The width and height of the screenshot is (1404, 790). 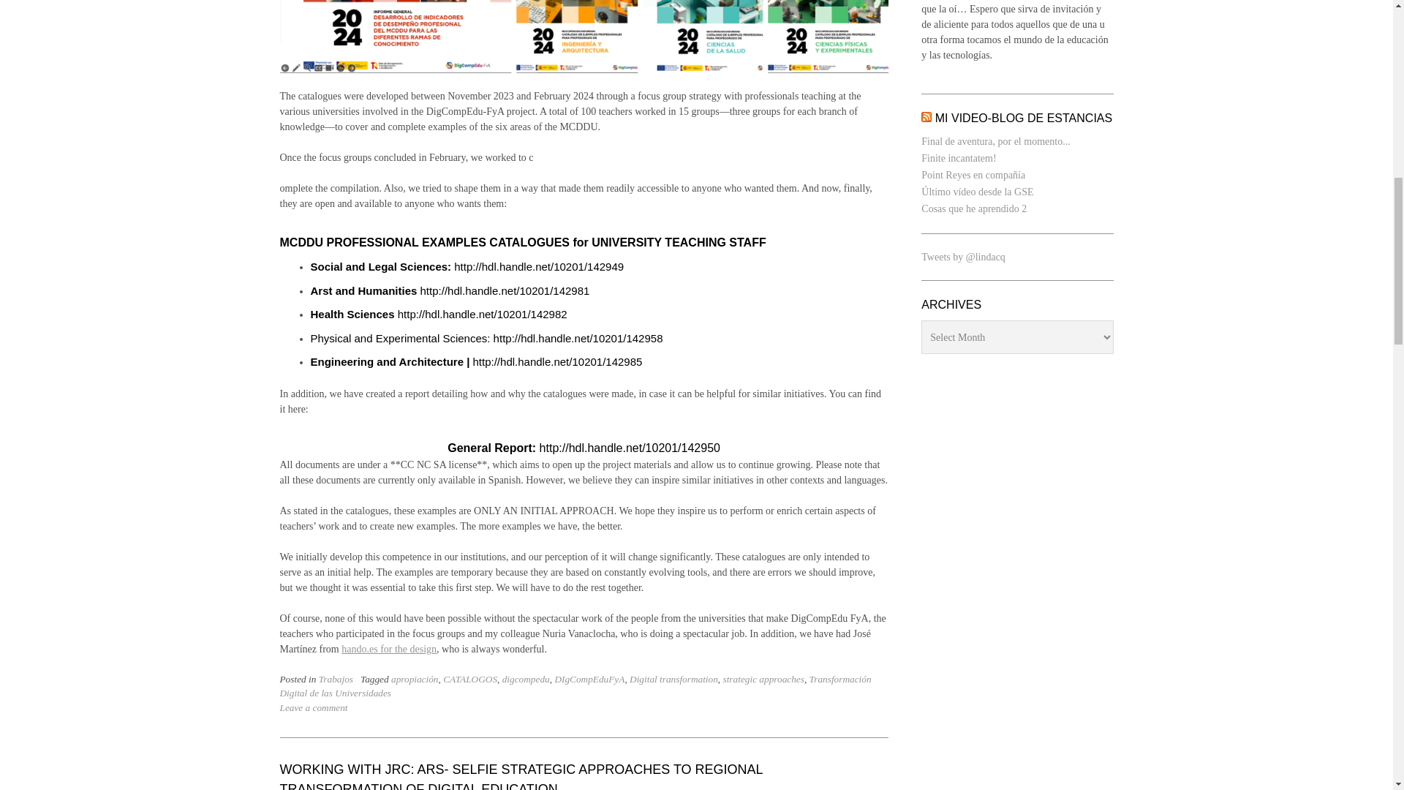 I want to click on CATALOGOS, so click(x=469, y=679).